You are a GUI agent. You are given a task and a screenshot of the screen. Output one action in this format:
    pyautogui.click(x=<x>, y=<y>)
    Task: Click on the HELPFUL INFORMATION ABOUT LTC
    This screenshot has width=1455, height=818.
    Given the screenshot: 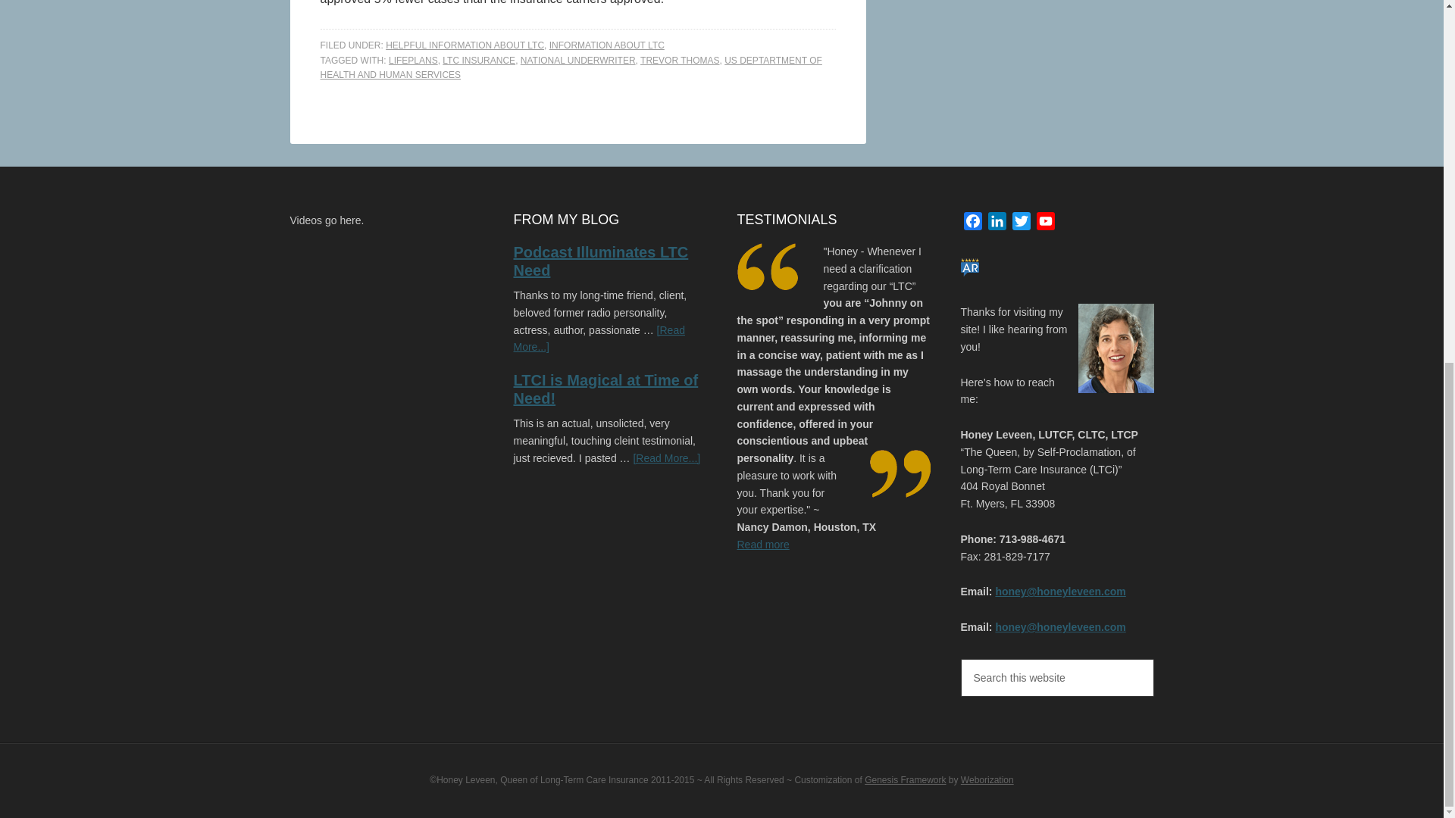 What is the action you would take?
    pyautogui.click(x=465, y=45)
    